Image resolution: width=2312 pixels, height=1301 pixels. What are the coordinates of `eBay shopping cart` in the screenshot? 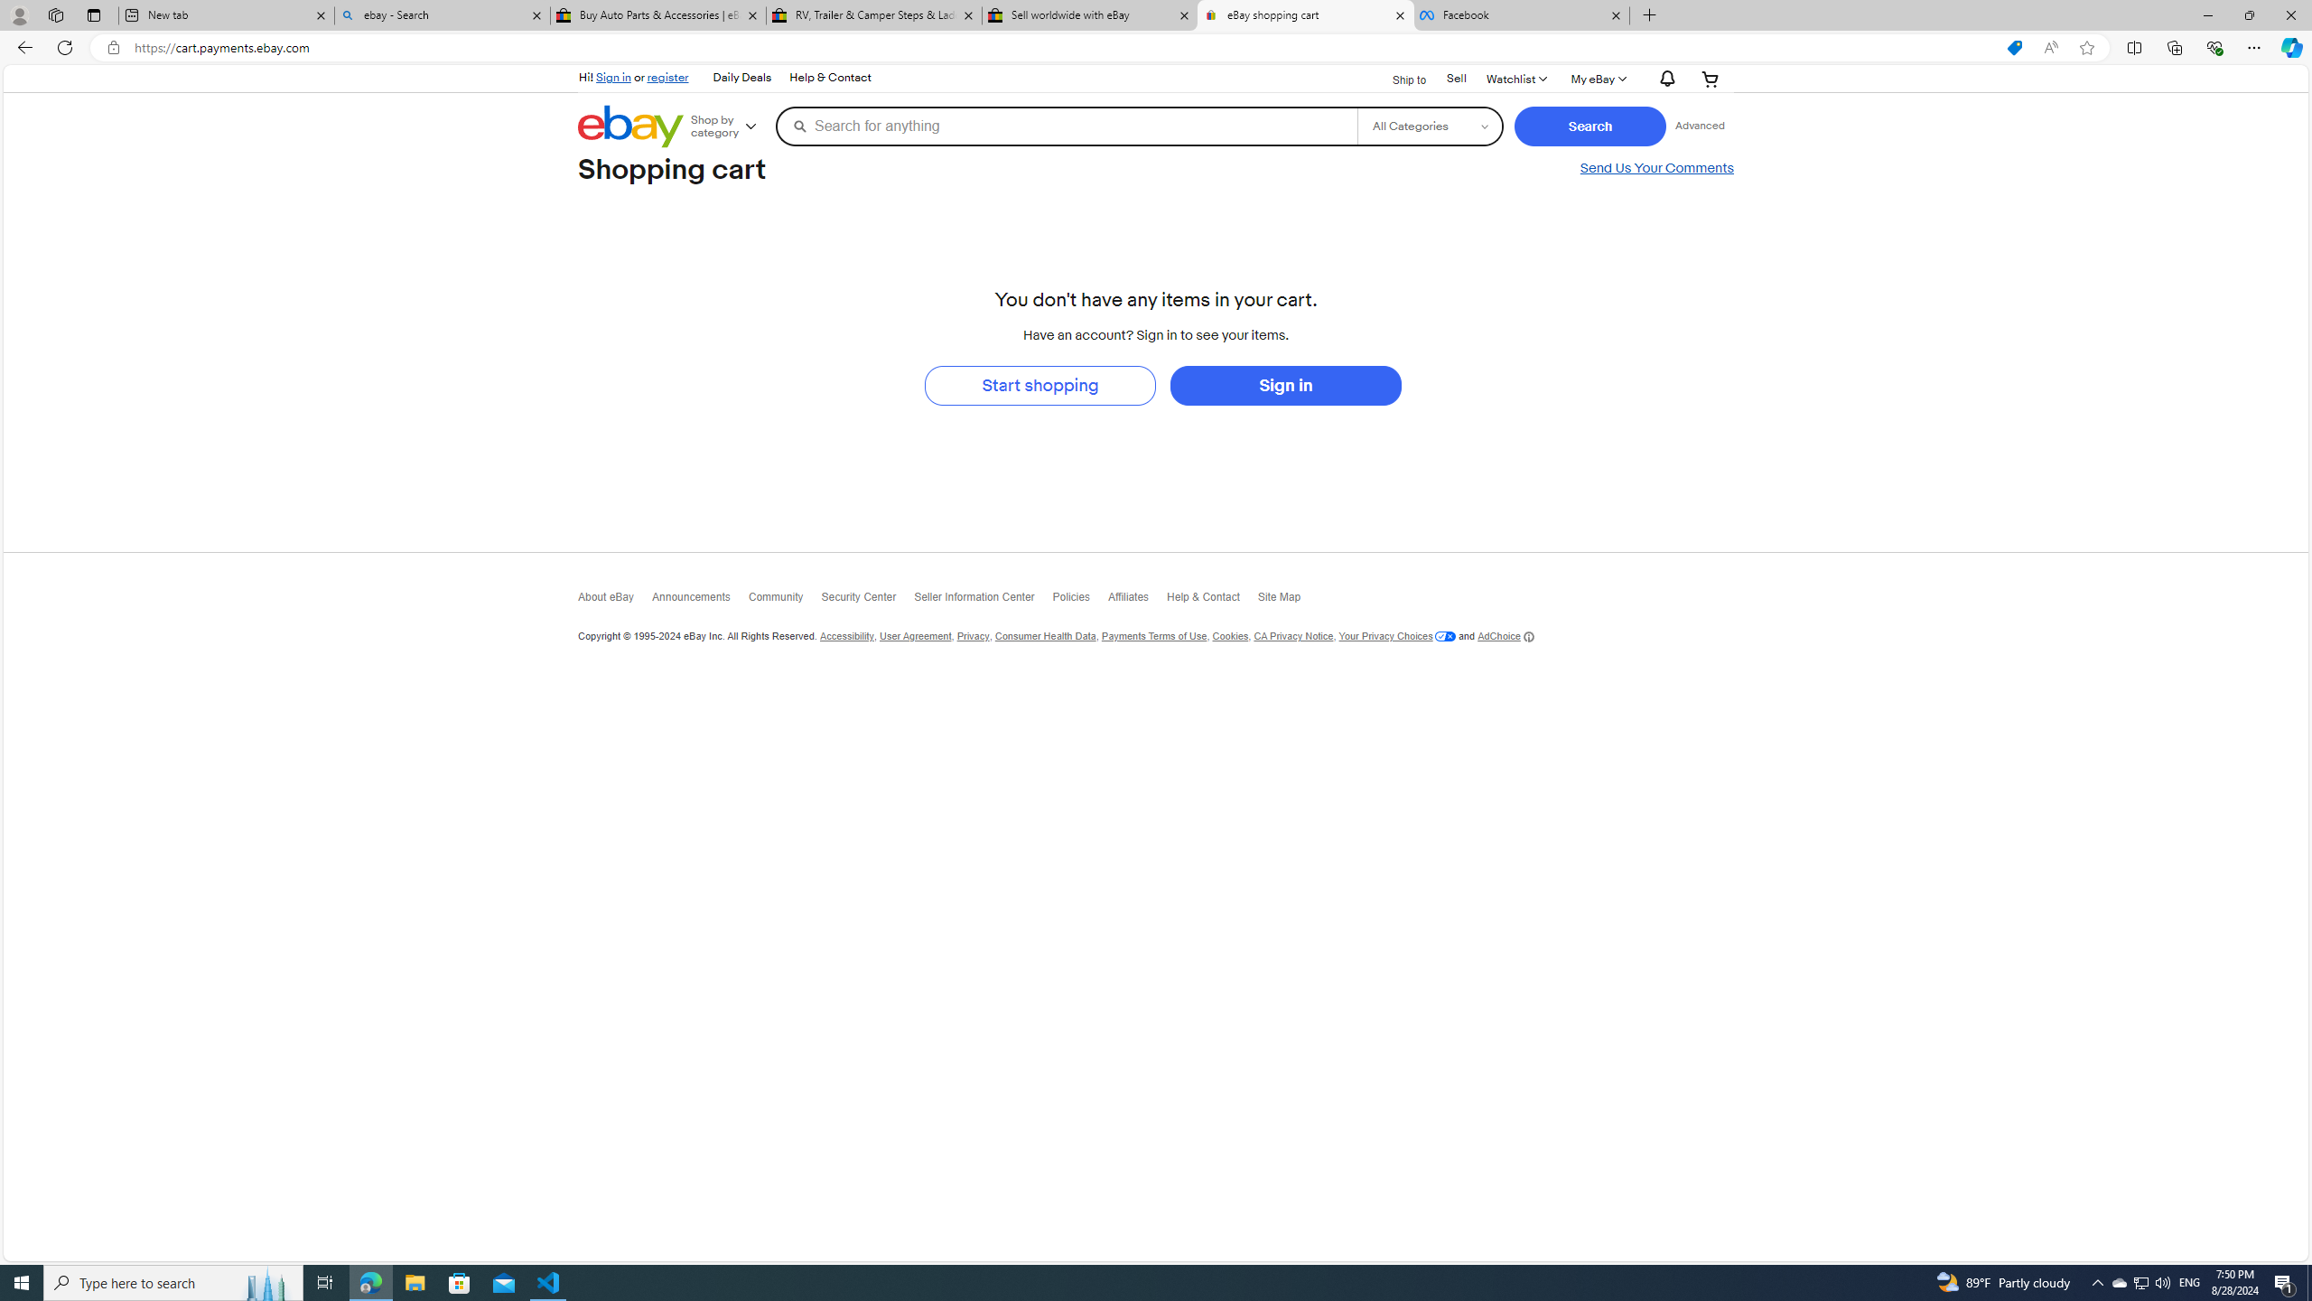 It's located at (1306, 15).